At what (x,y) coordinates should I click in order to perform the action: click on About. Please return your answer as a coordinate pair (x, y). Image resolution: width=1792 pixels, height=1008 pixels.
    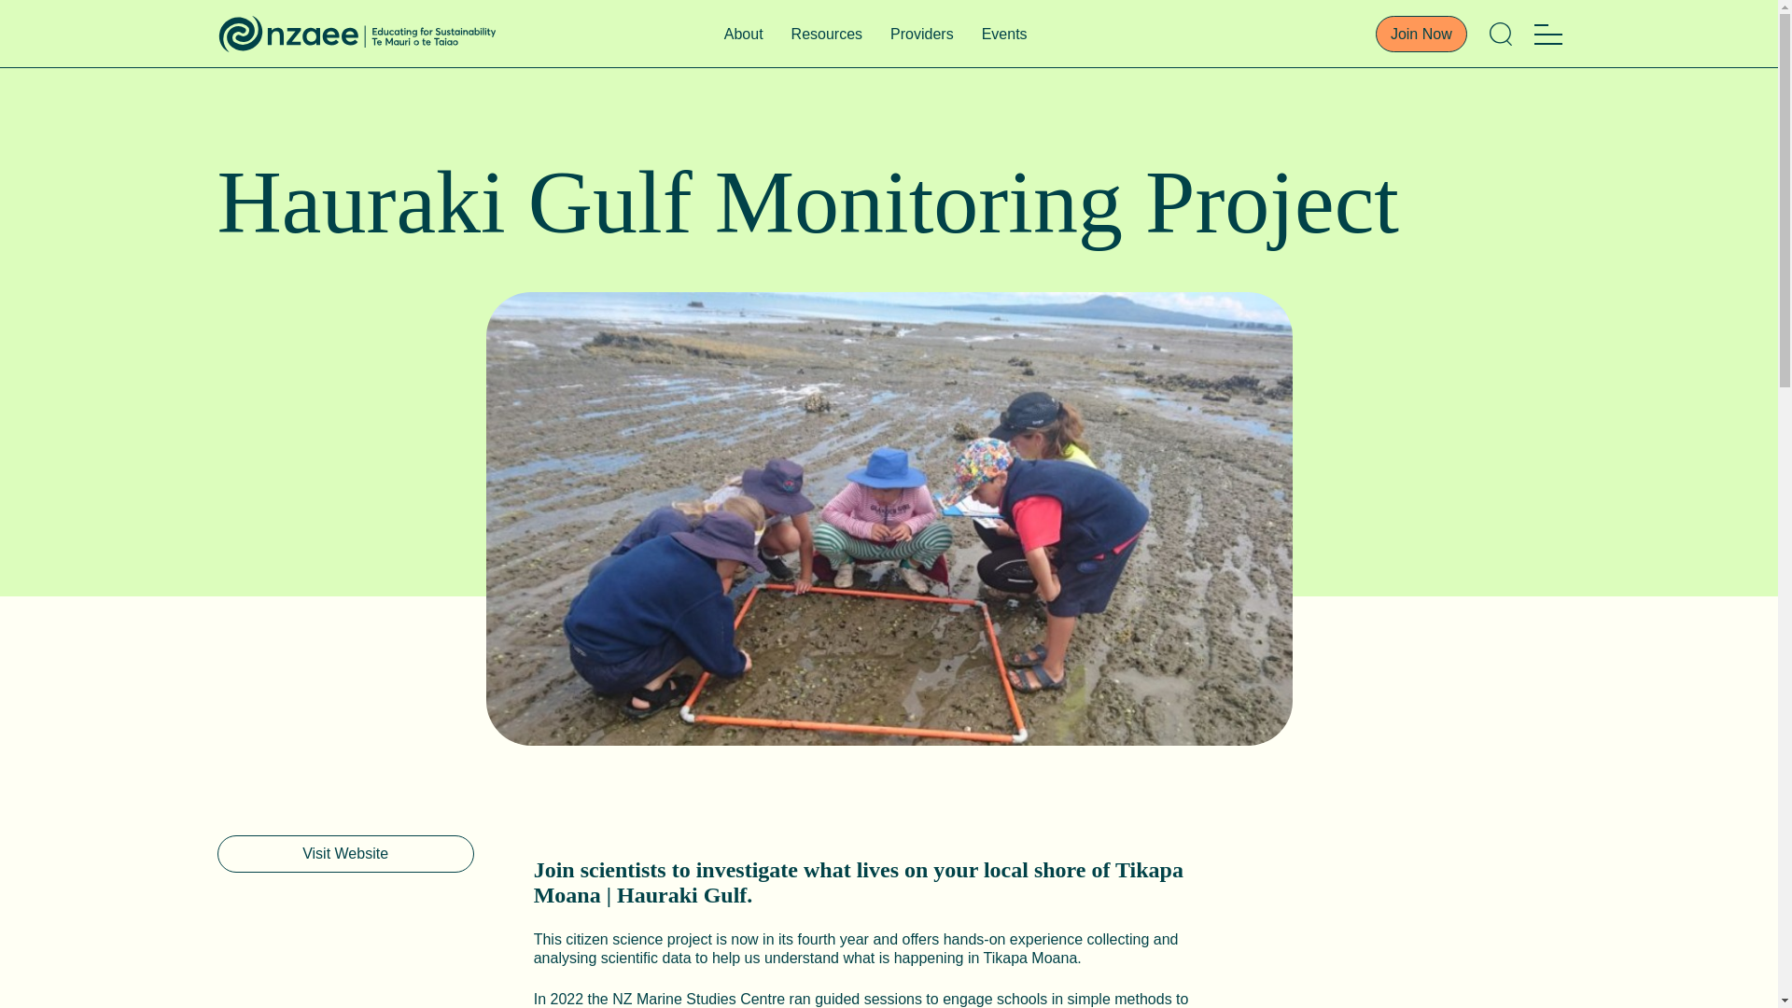
    Looking at the image, I should click on (743, 34).